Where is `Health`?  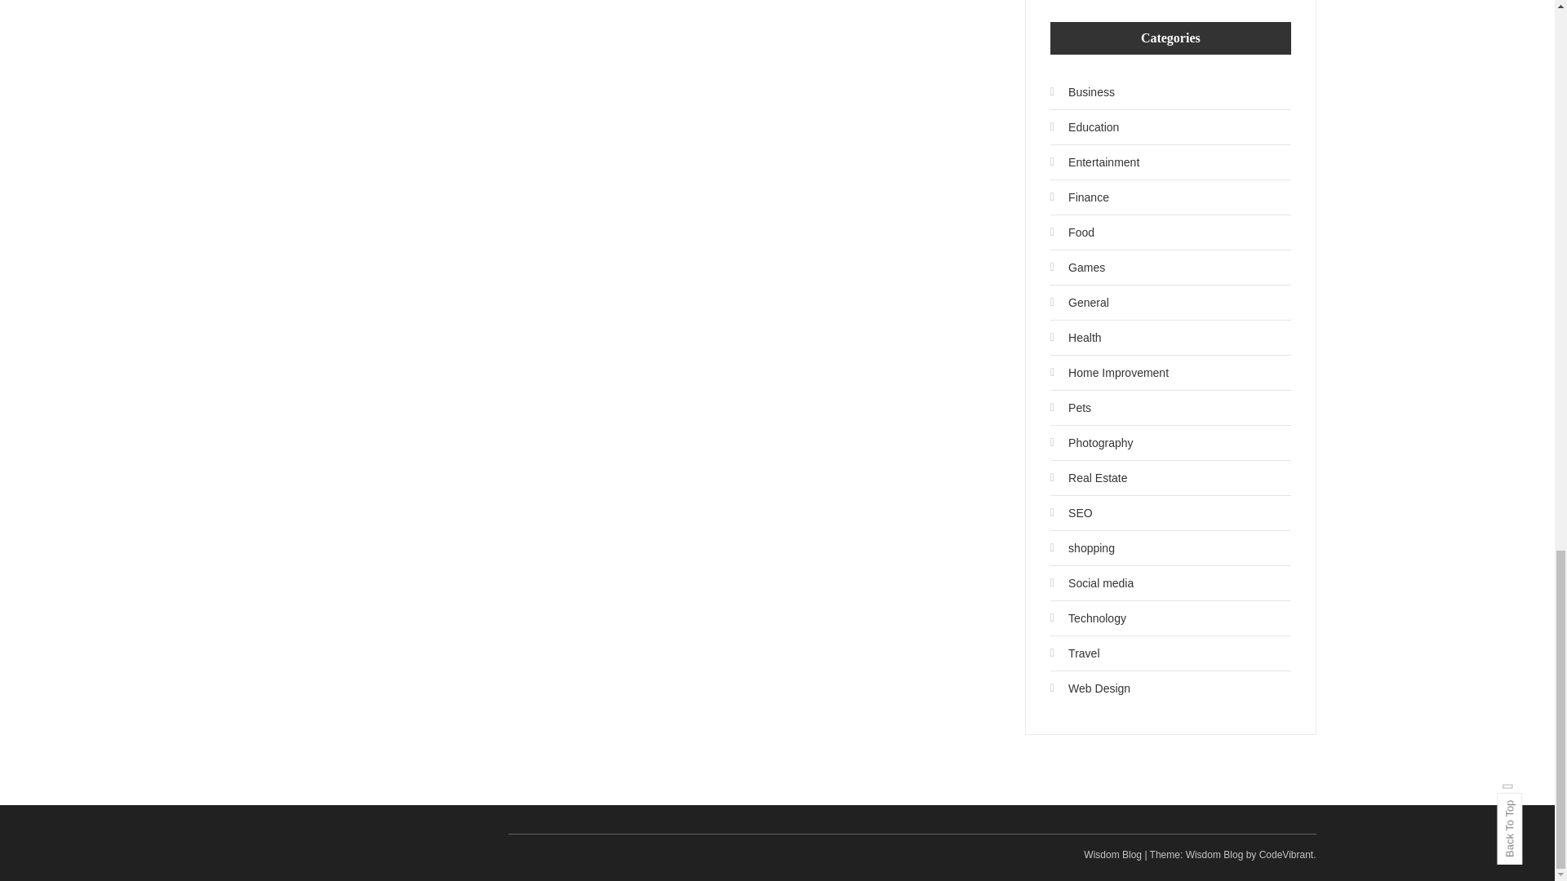 Health is located at coordinates (1076, 338).